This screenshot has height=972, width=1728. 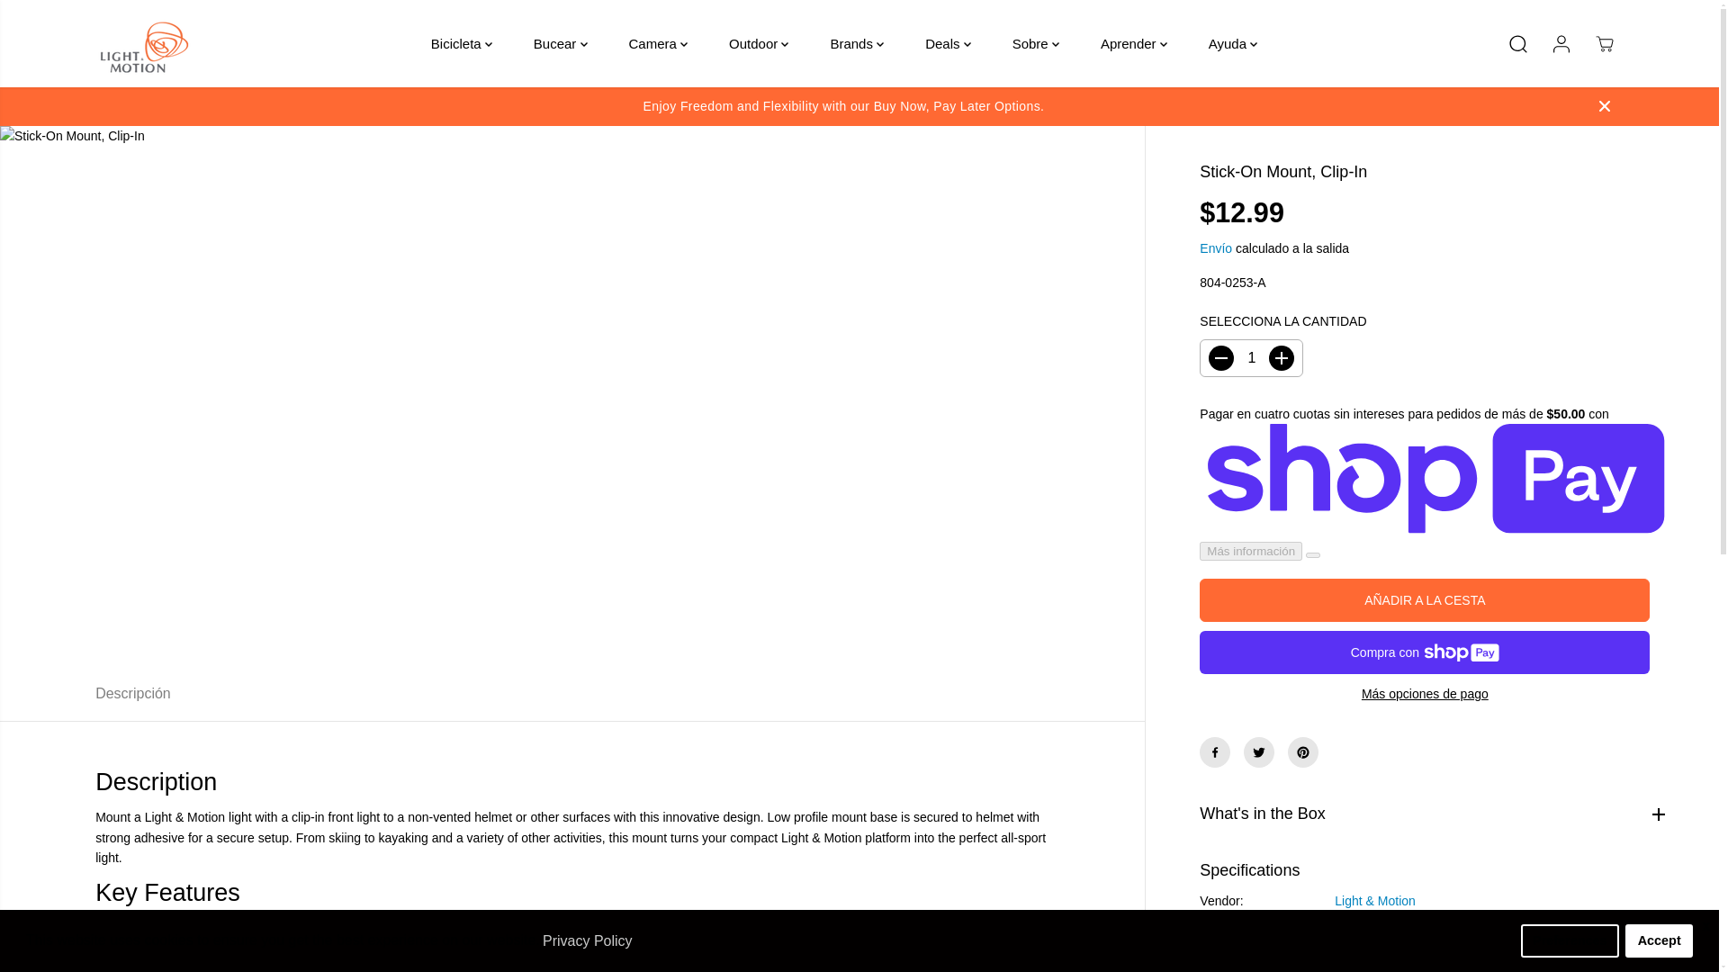 What do you see at coordinates (560, 43) in the screenshot?
I see `Bucear` at bounding box center [560, 43].